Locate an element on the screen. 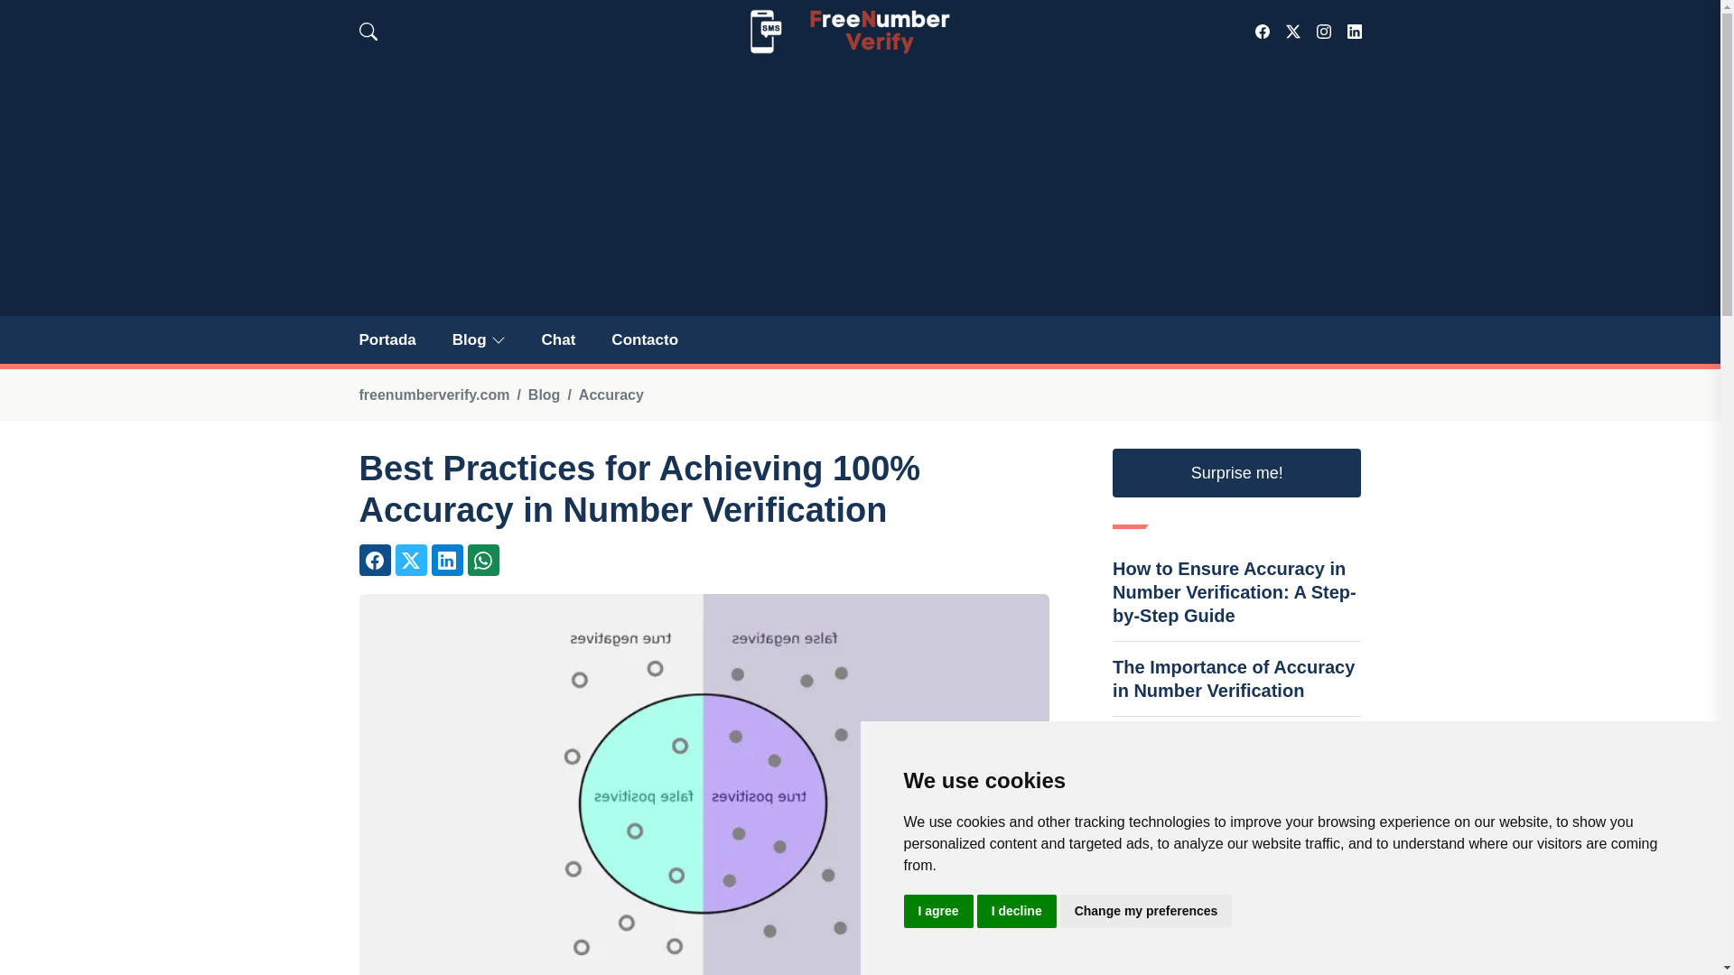 This screenshot has width=1734, height=975. Contacto is located at coordinates (645, 339).